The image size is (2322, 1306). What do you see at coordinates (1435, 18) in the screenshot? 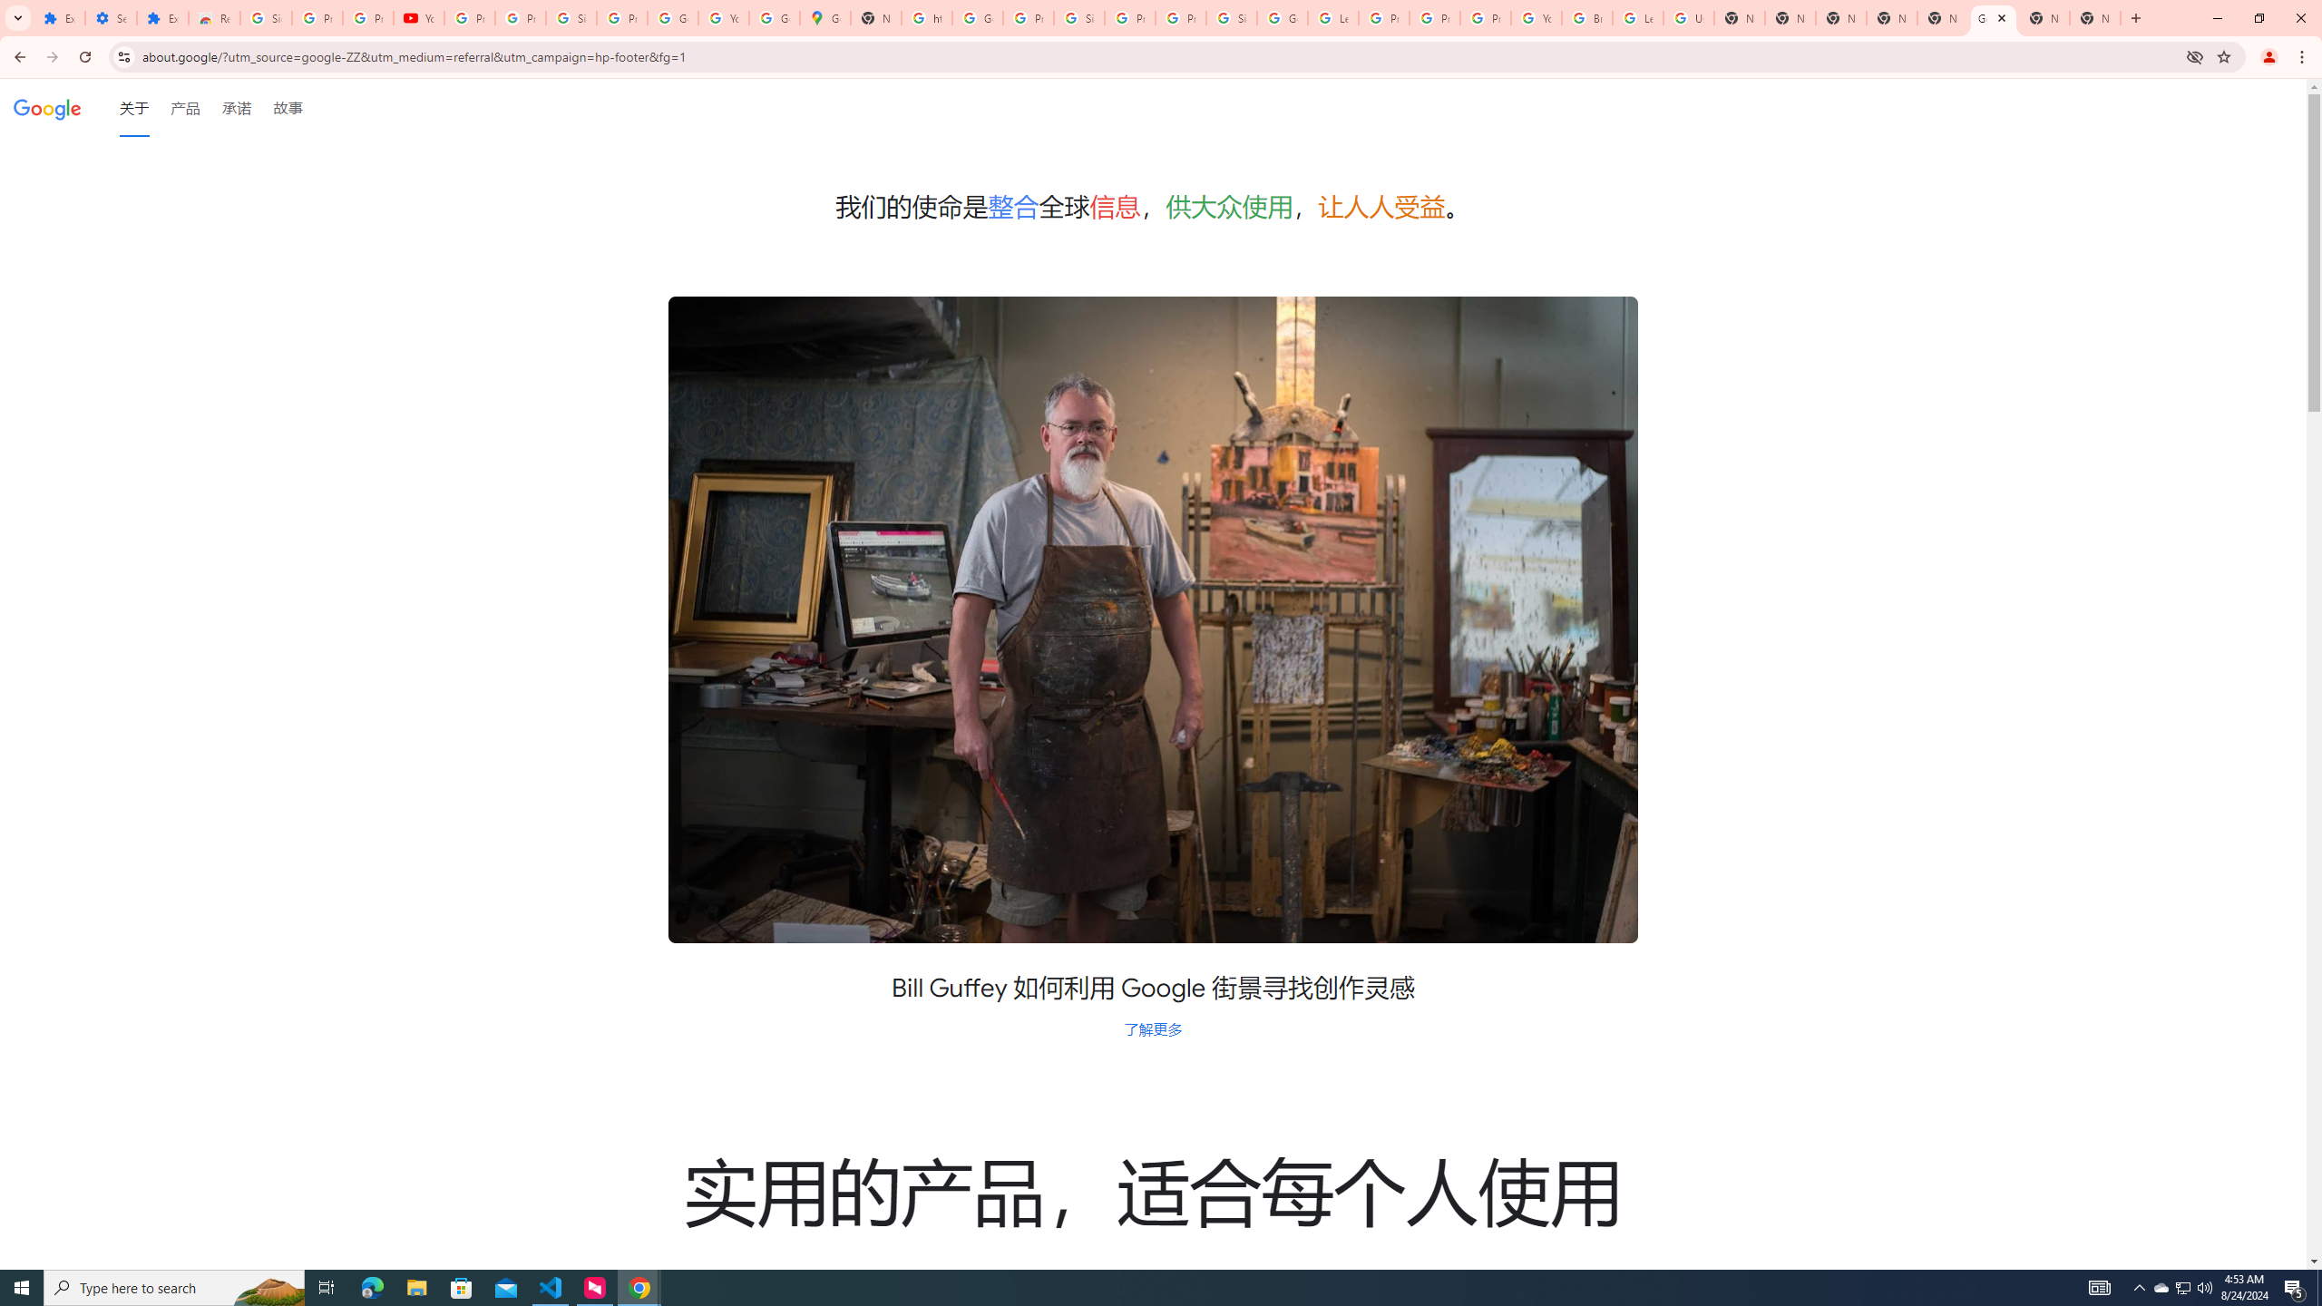
I see `Privacy Help Center - Policies Help` at bounding box center [1435, 18].